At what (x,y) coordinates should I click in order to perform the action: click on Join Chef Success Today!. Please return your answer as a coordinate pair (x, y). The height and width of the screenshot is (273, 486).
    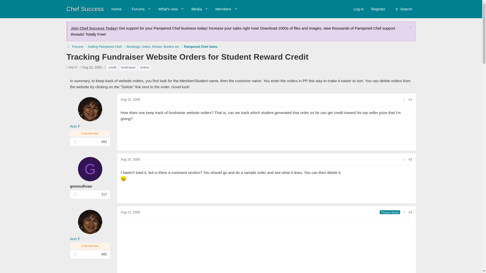
    Looking at the image, I should click on (166, 9).